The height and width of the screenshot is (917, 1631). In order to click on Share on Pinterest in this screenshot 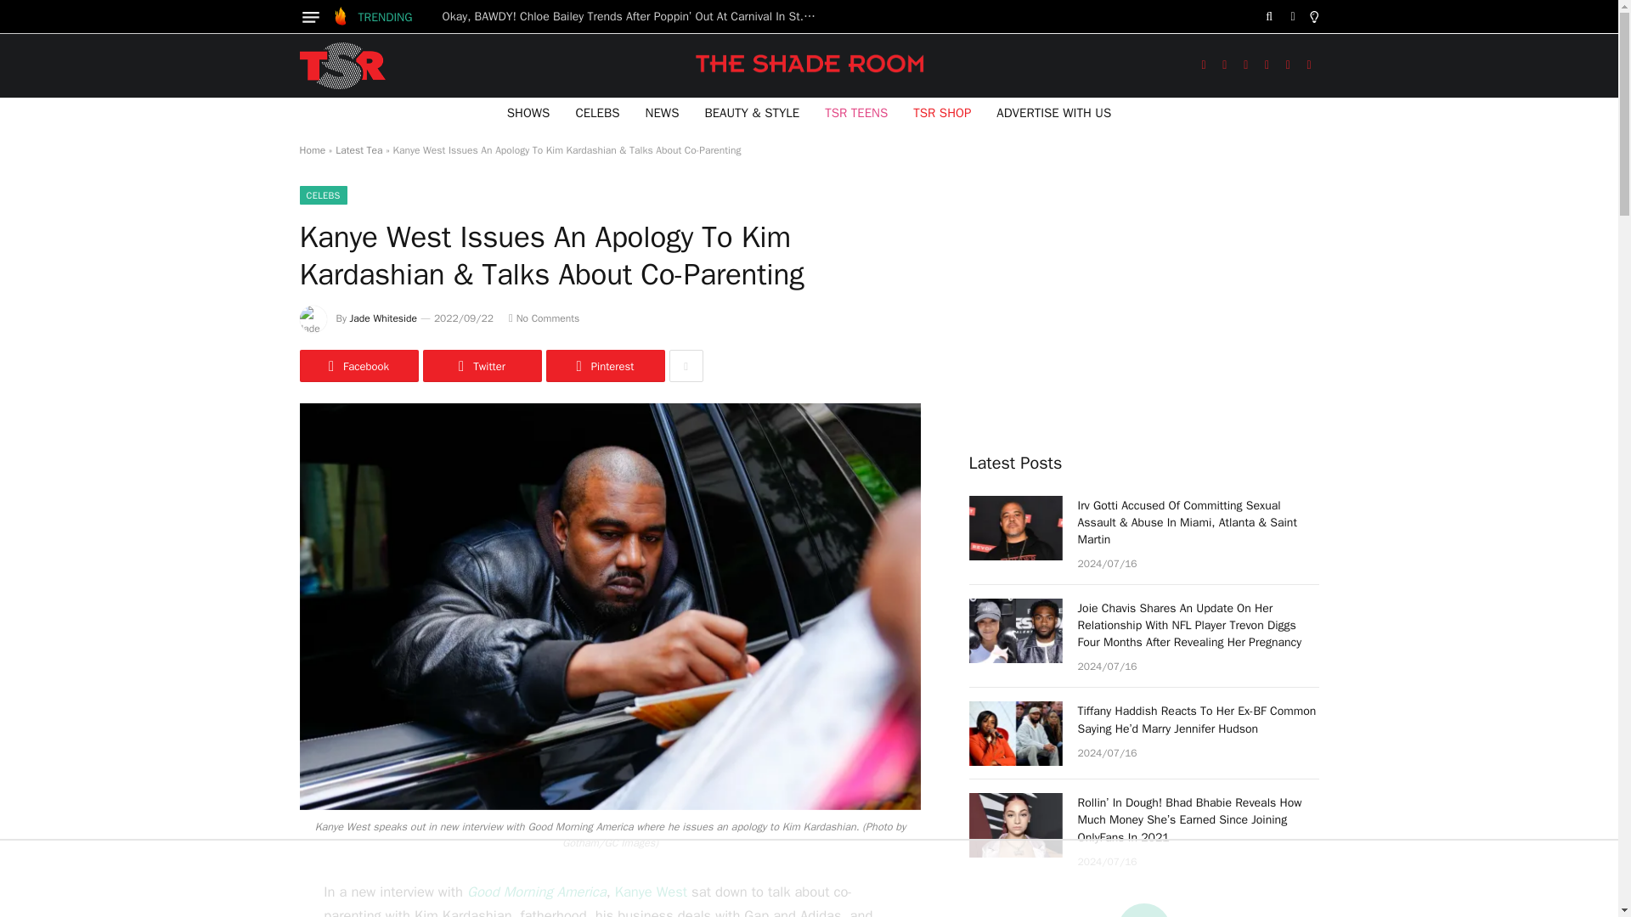, I will do `click(604, 365)`.